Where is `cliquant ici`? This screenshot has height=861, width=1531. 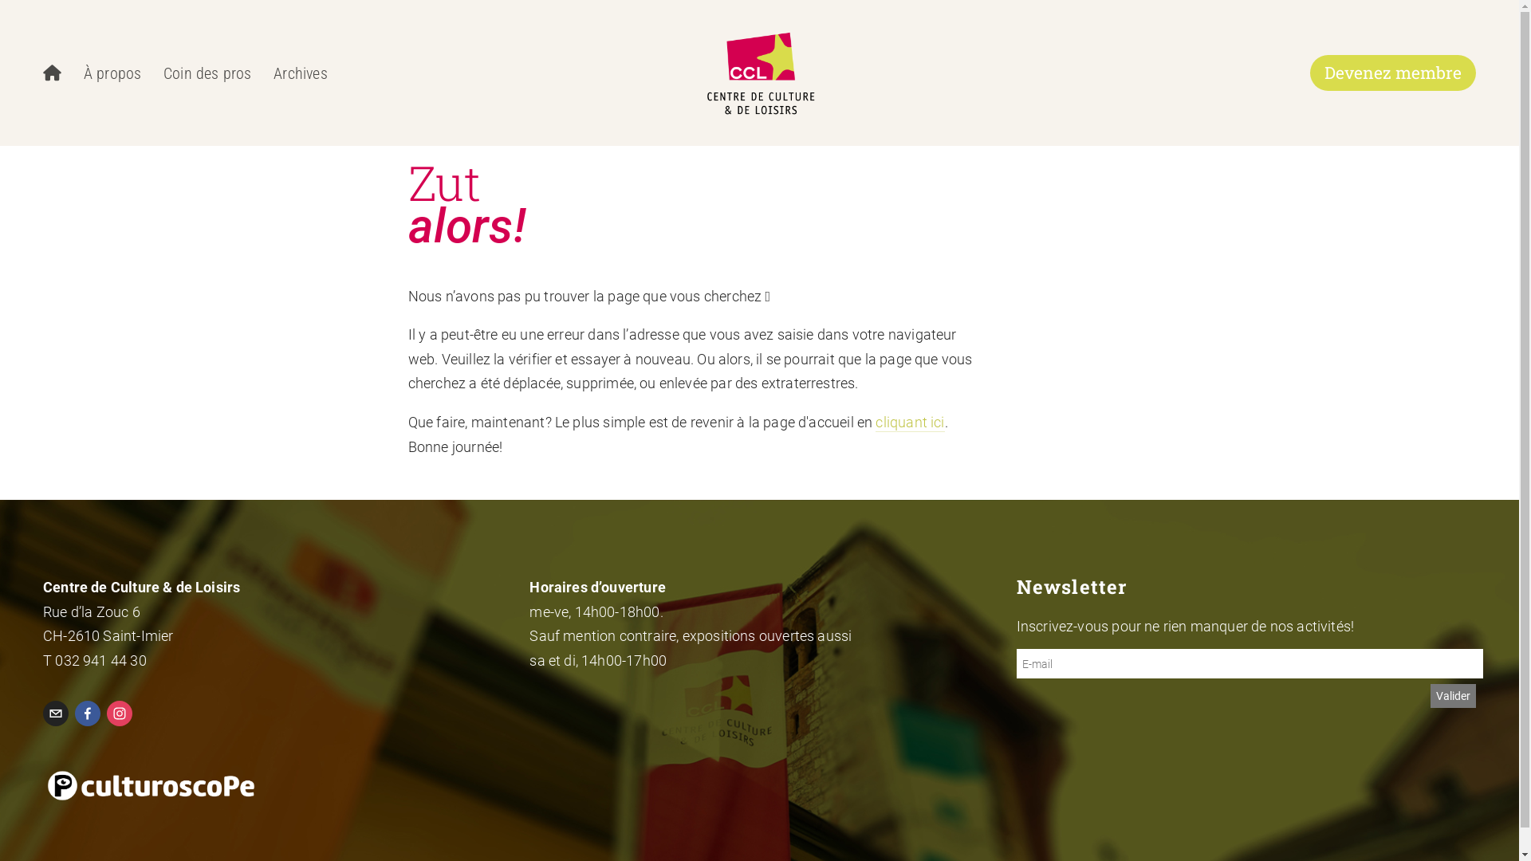 cliquant ici is located at coordinates (910, 423).